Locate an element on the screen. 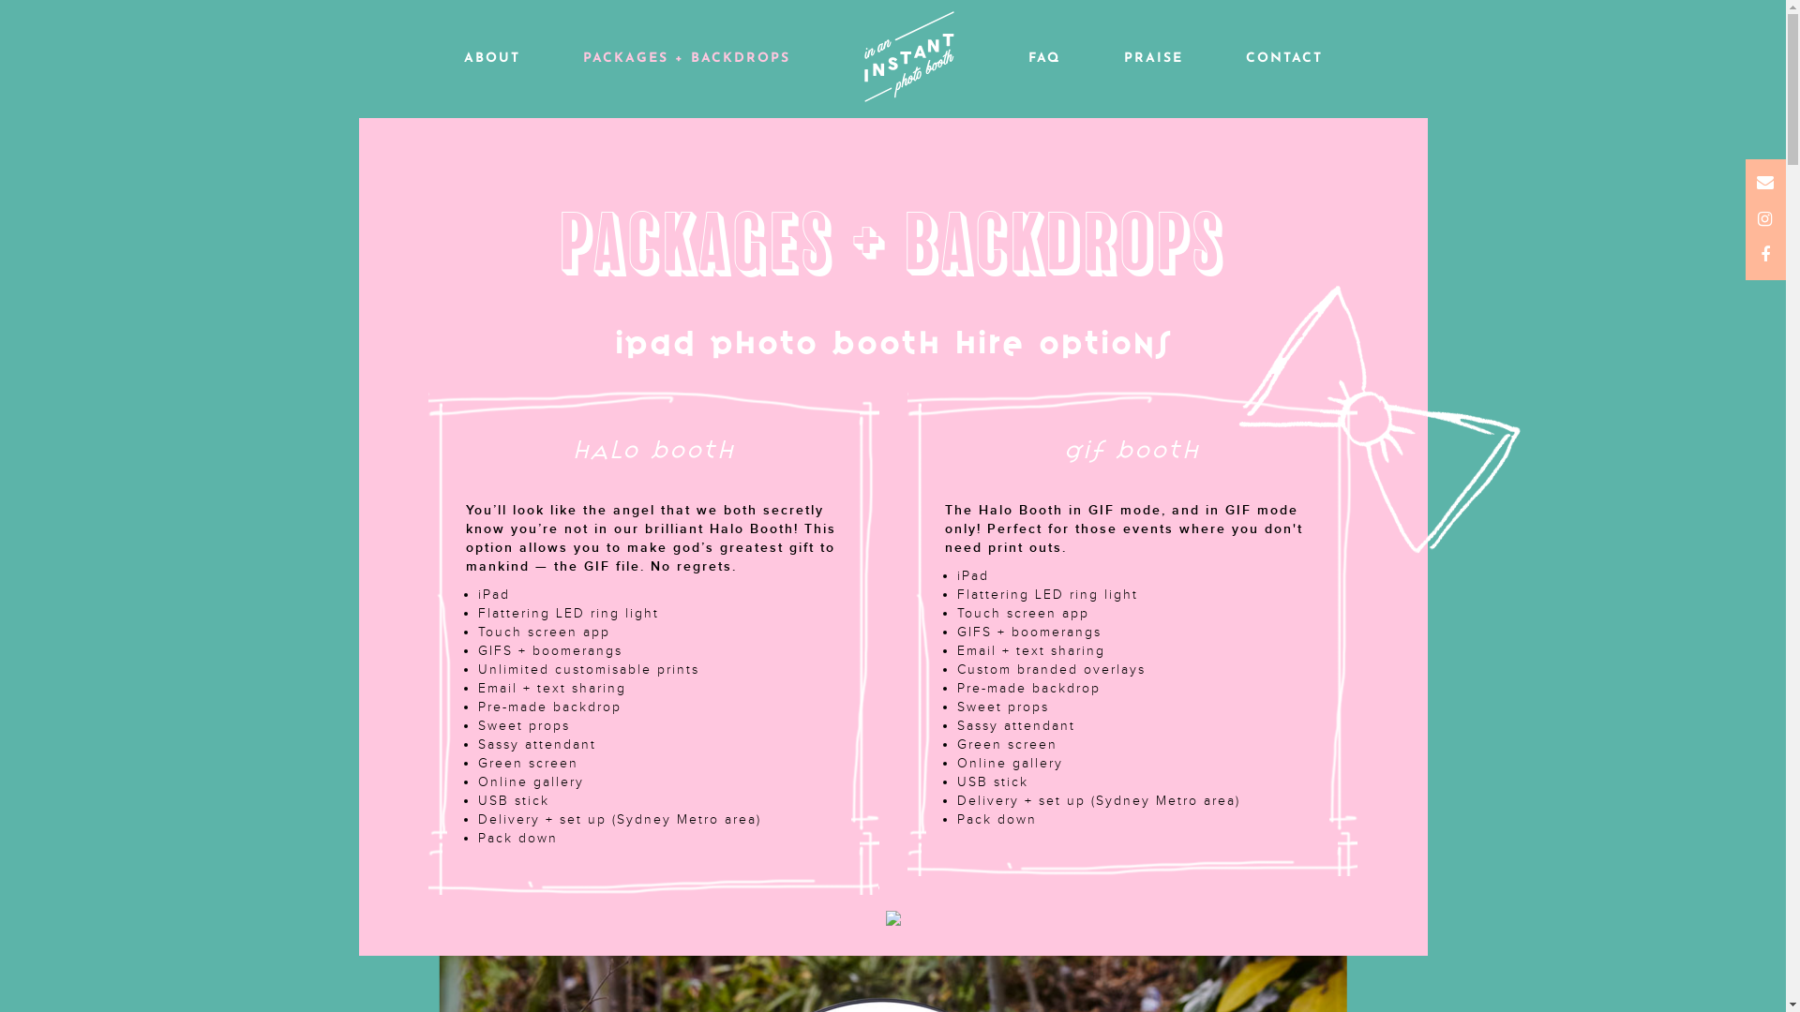 The width and height of the screenshot is (1800, 1012). PRAISE is located at coordinates (1153, 58).